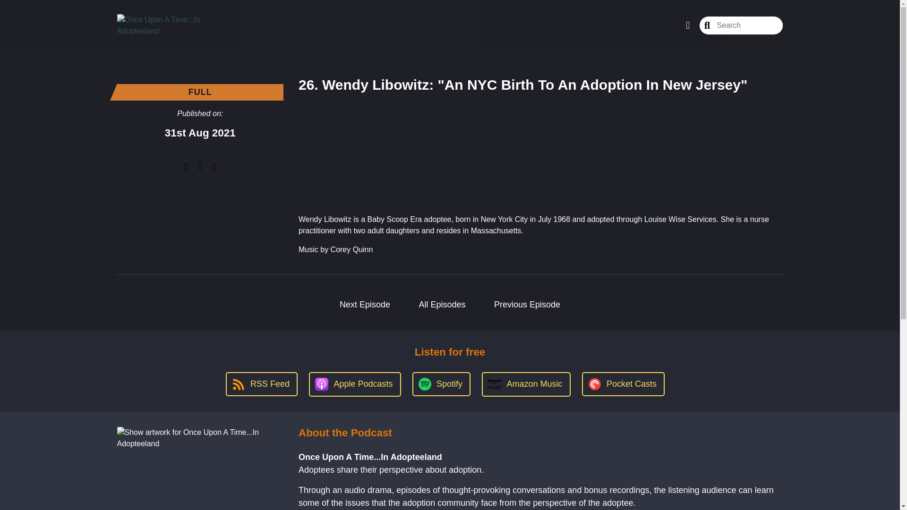 This screenshot has width=907, height=510. What do you see at coordinates (365, 305) in the screenshot?
I see `Next Episode` at bounding box center [365, 305].